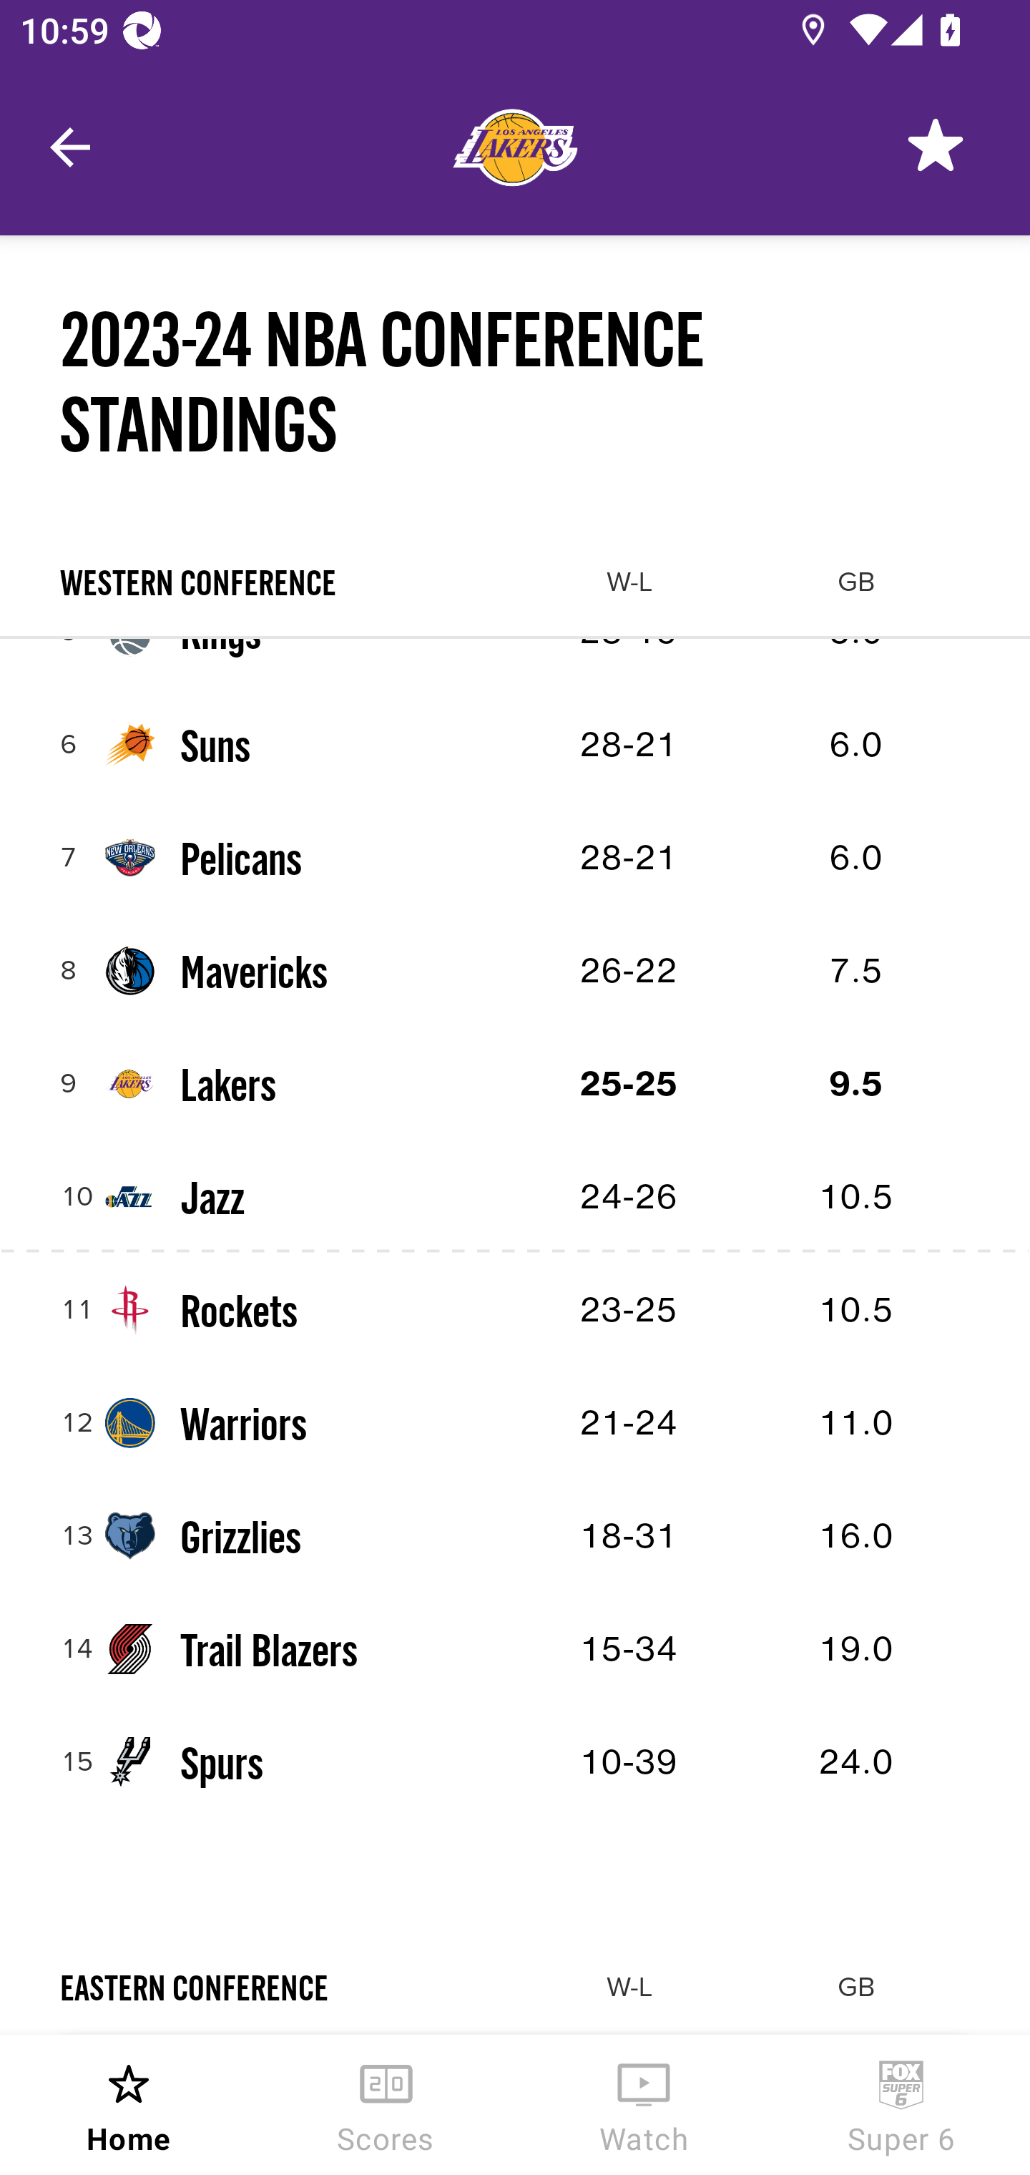  I want to click on 10 Jazz 24-26 10.5, so click(515, 1196).